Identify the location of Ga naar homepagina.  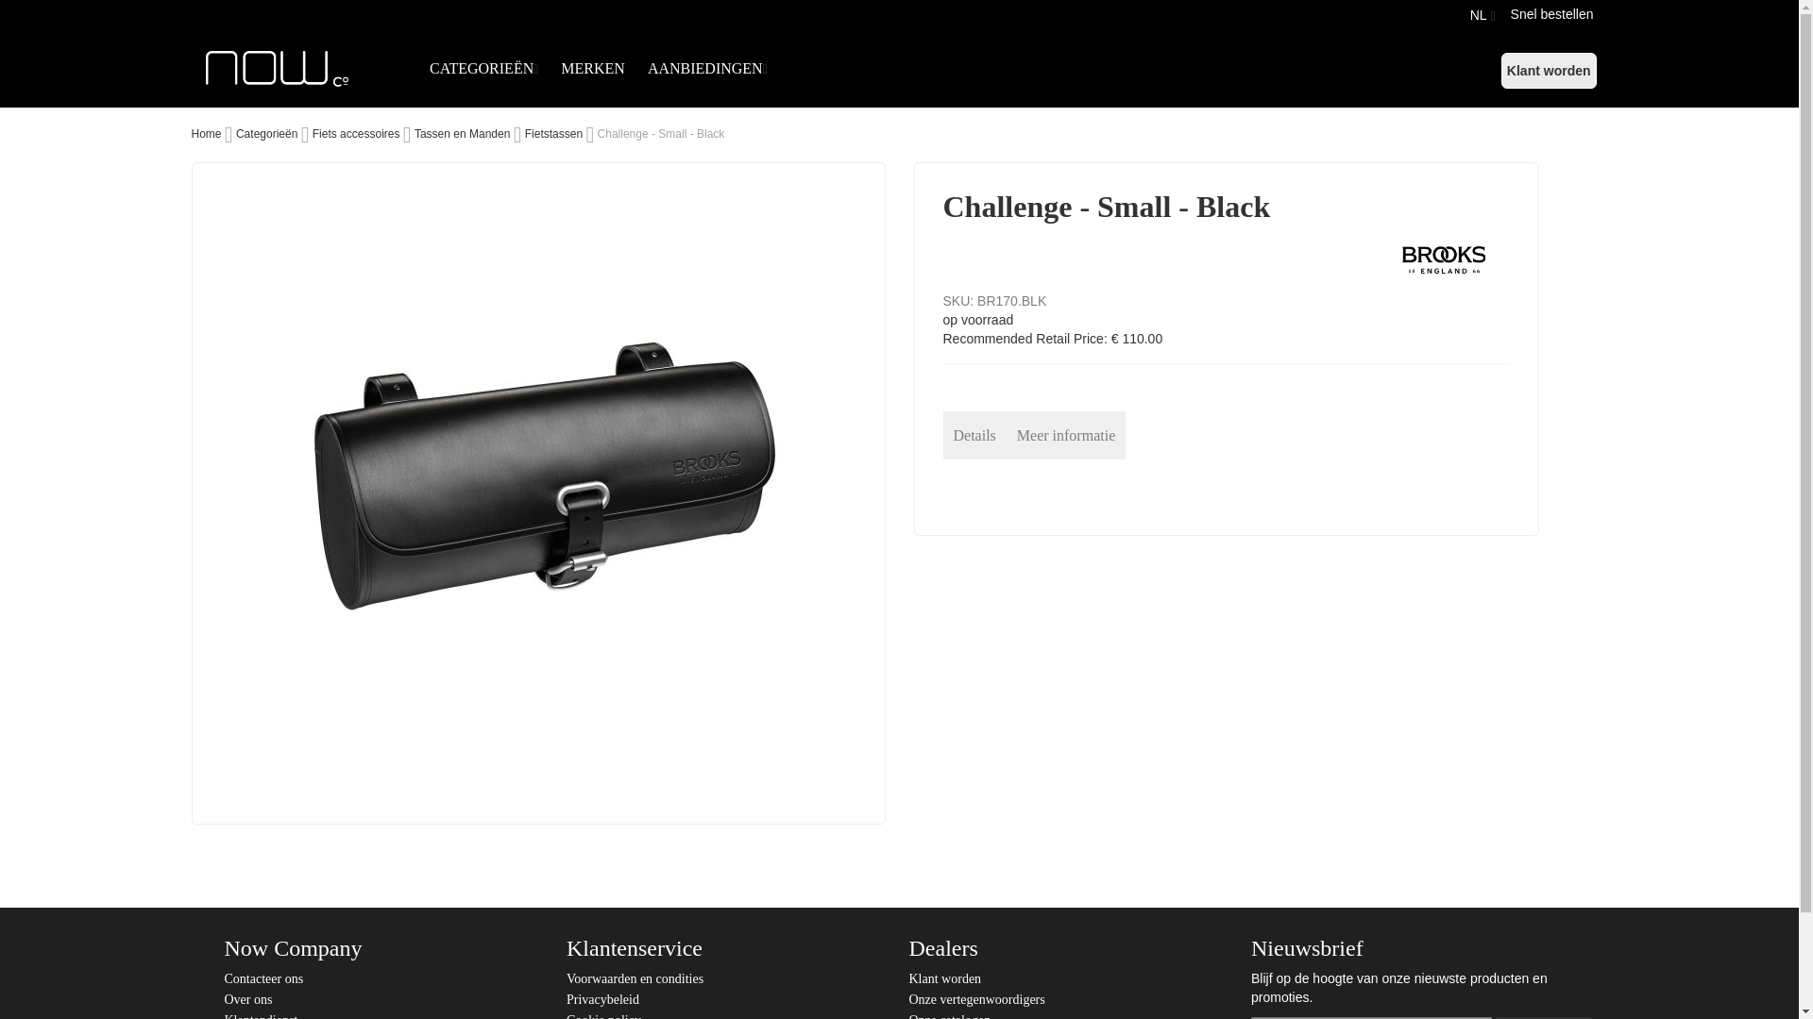
(206, 134).